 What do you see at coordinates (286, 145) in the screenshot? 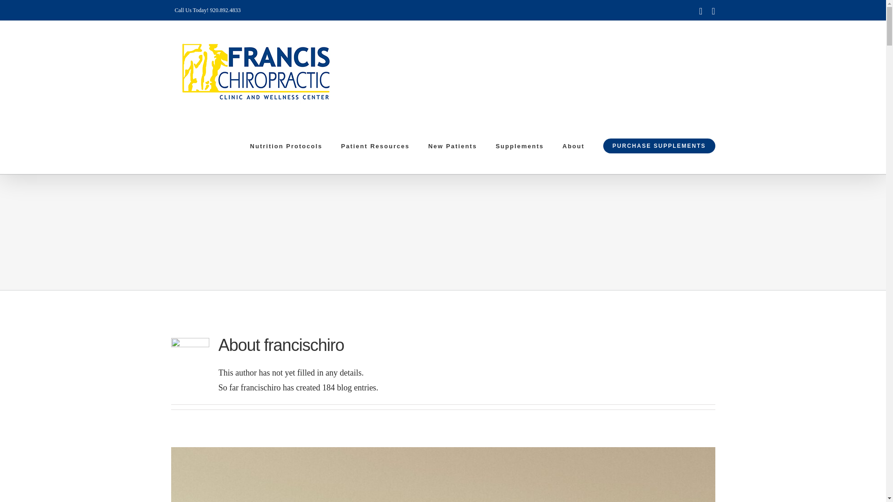
I see `Nutrition Protocols` at bounding box center [286, 145].